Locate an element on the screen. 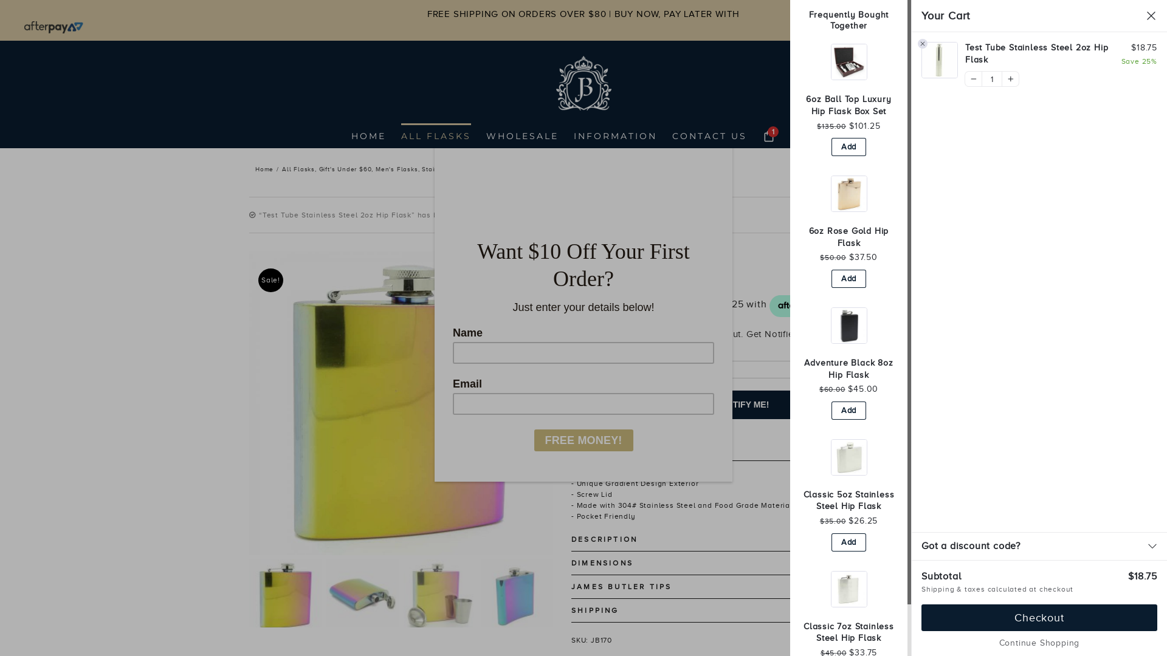  2 Reviews is located at coordinates (901, 279).